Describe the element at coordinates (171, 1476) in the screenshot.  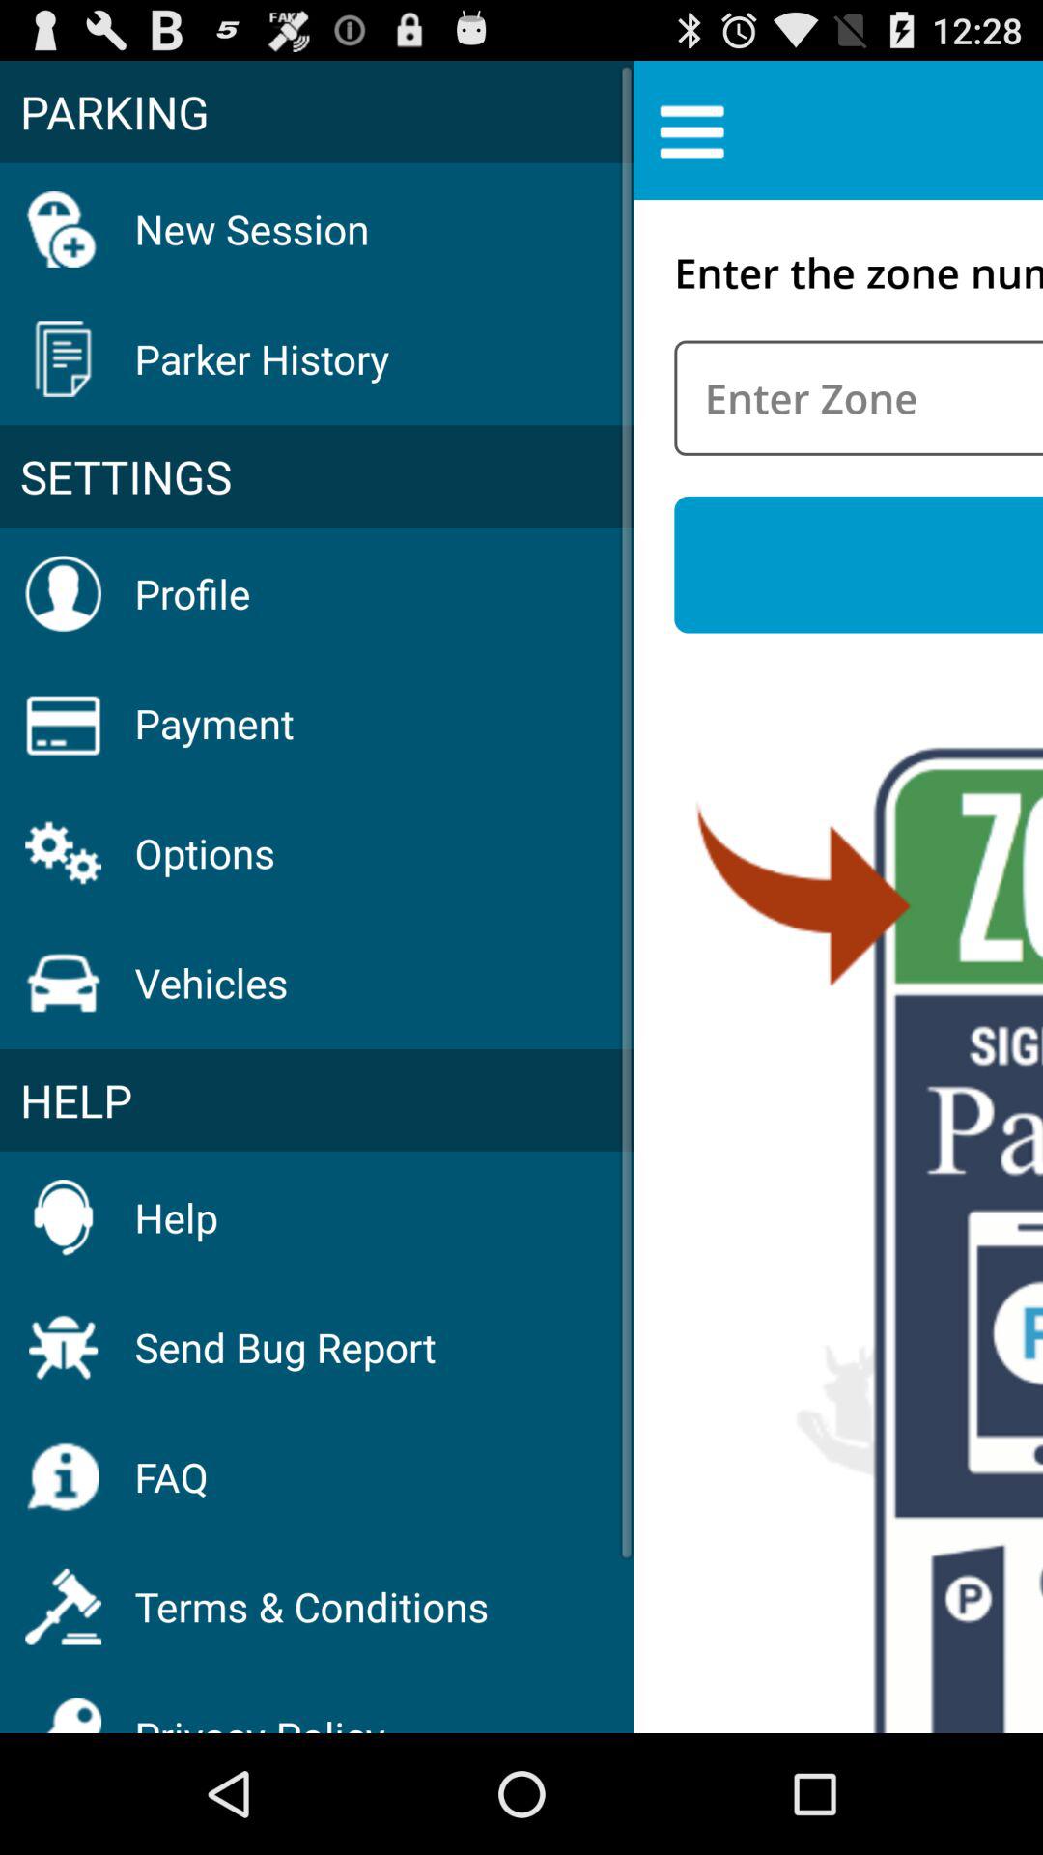
I see `launch item above the terms & conditions` at that location.